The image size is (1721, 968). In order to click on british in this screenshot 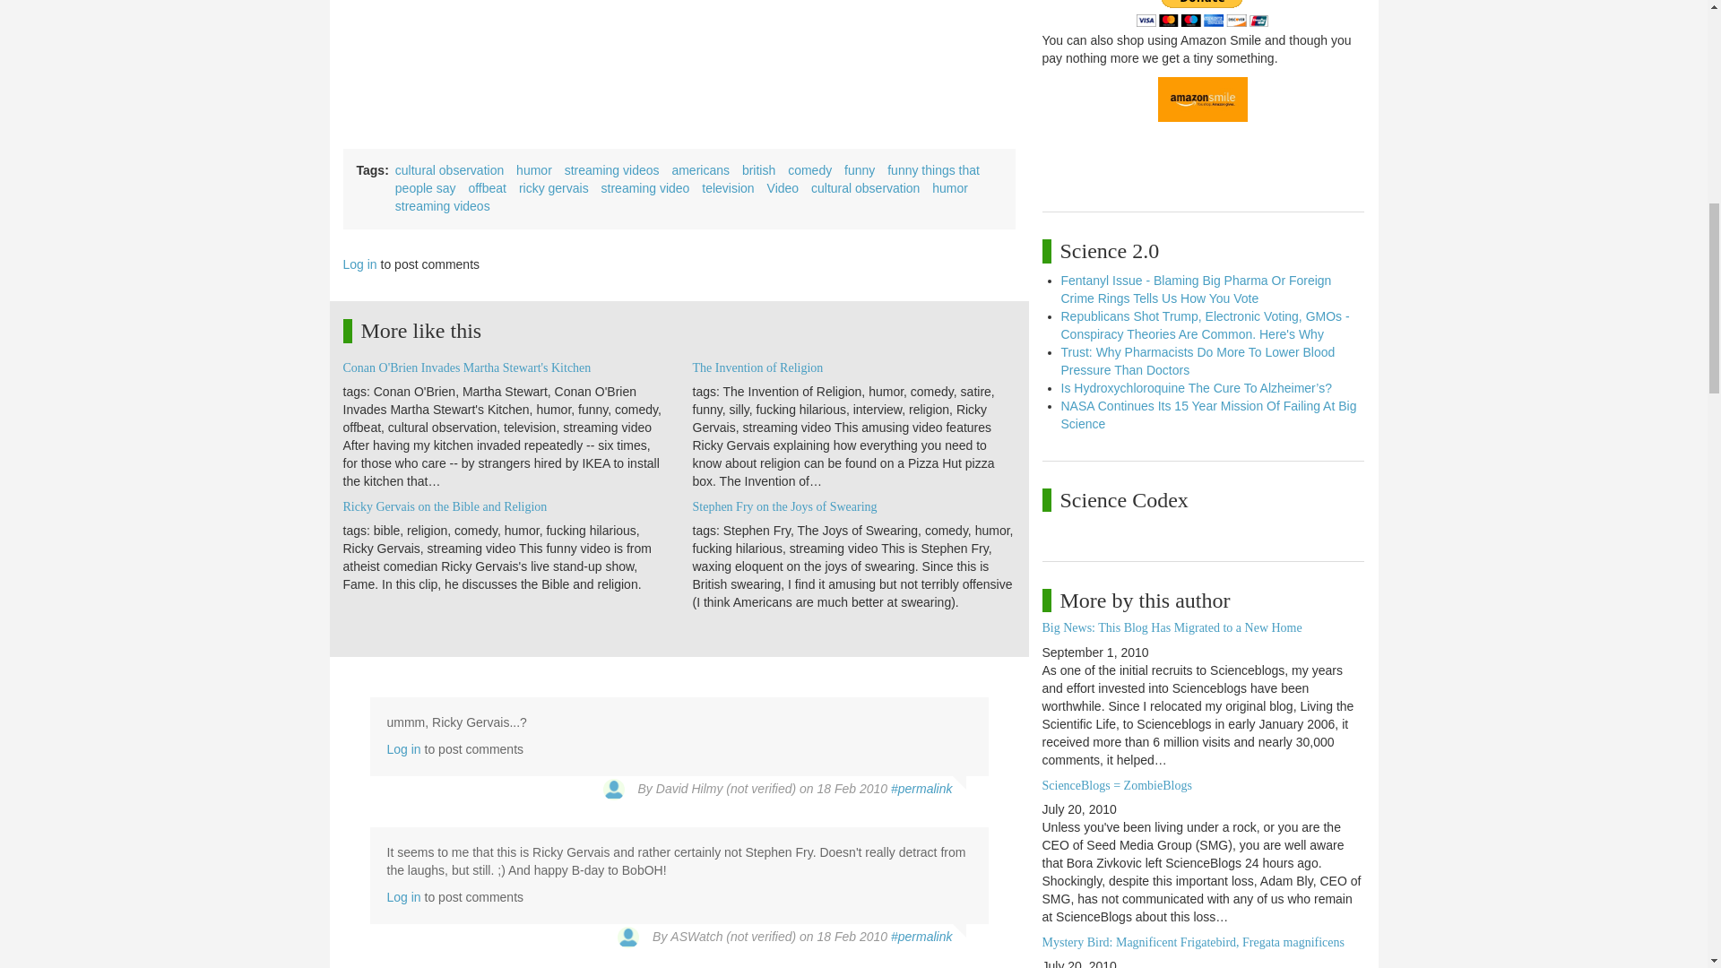, I will do `click(758, 170)`.